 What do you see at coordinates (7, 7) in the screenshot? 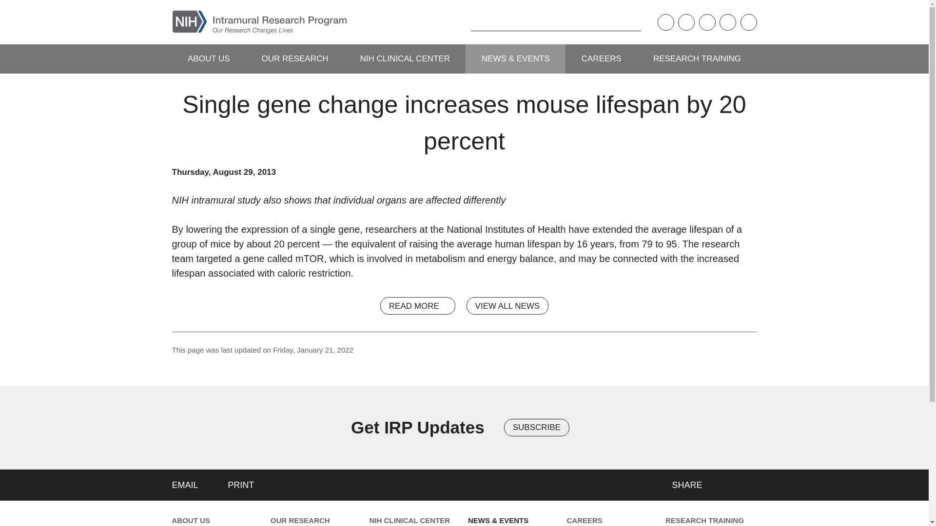
I see `Skip to main content` at bounding box center [7, 7].